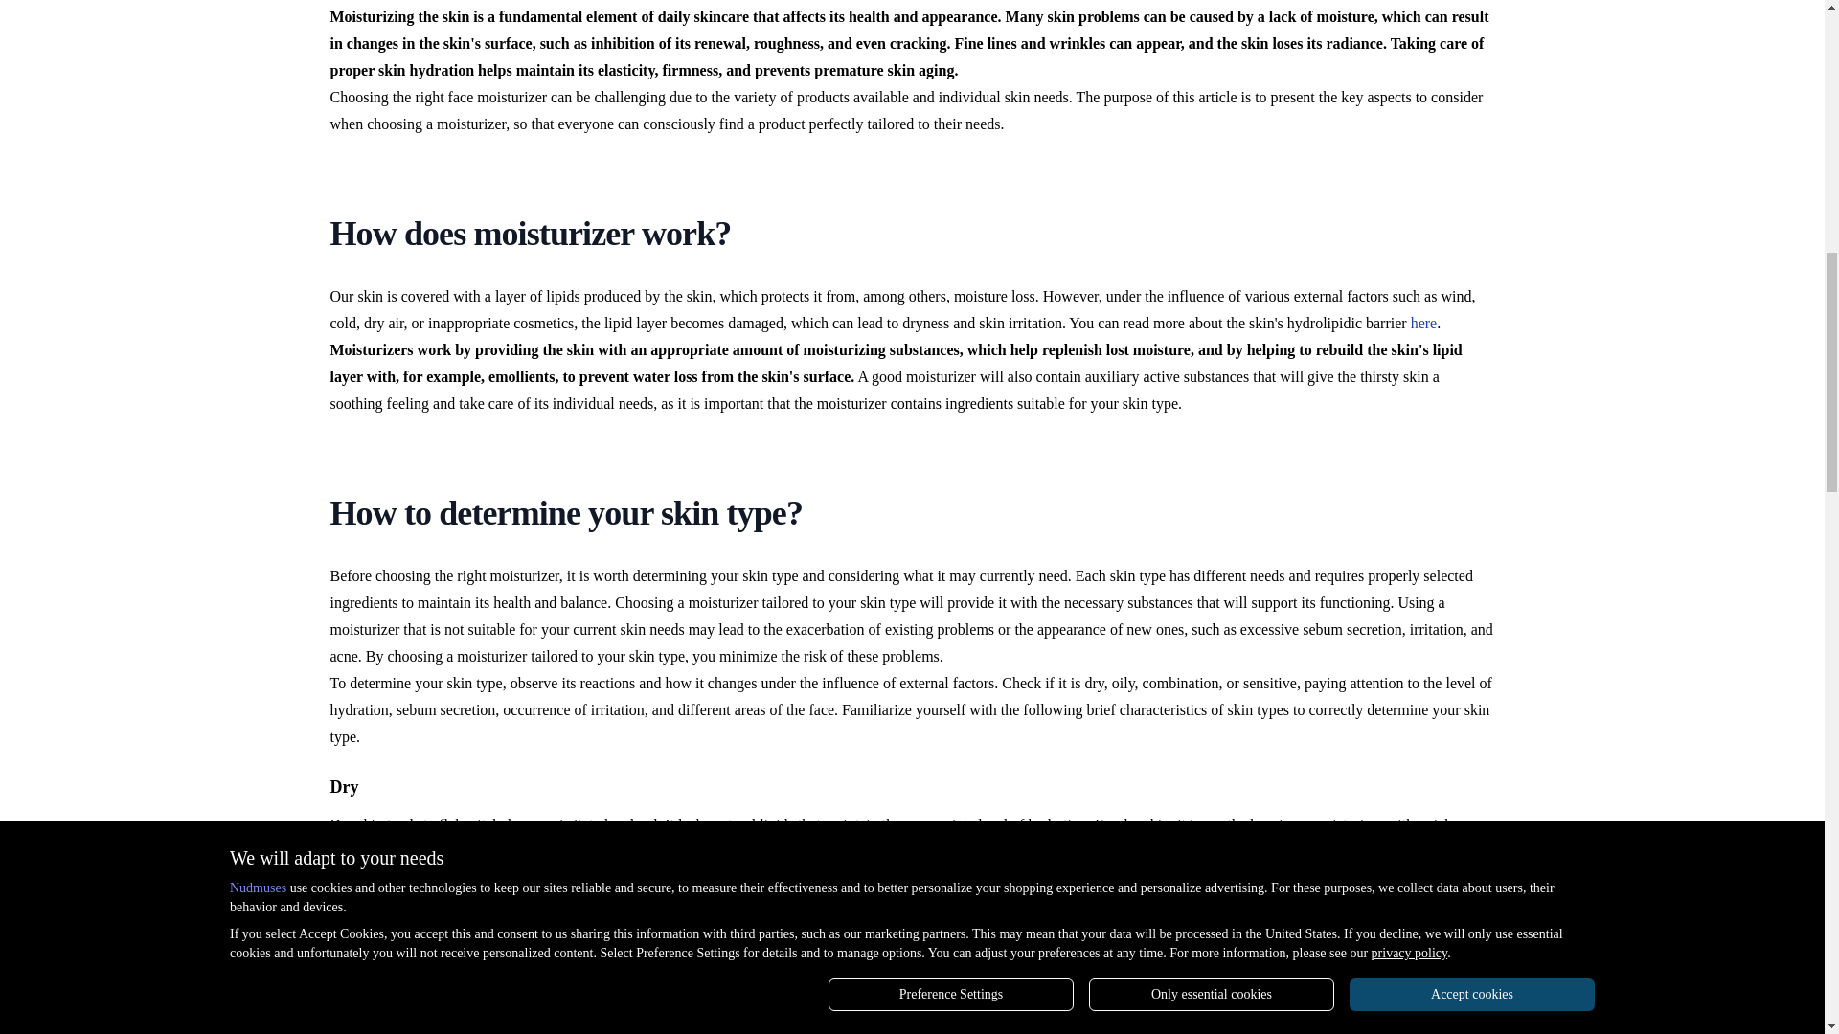 Image resolution: width=1839 pixels, height=1034 pixels. I want to click on article, so click(874, 967).